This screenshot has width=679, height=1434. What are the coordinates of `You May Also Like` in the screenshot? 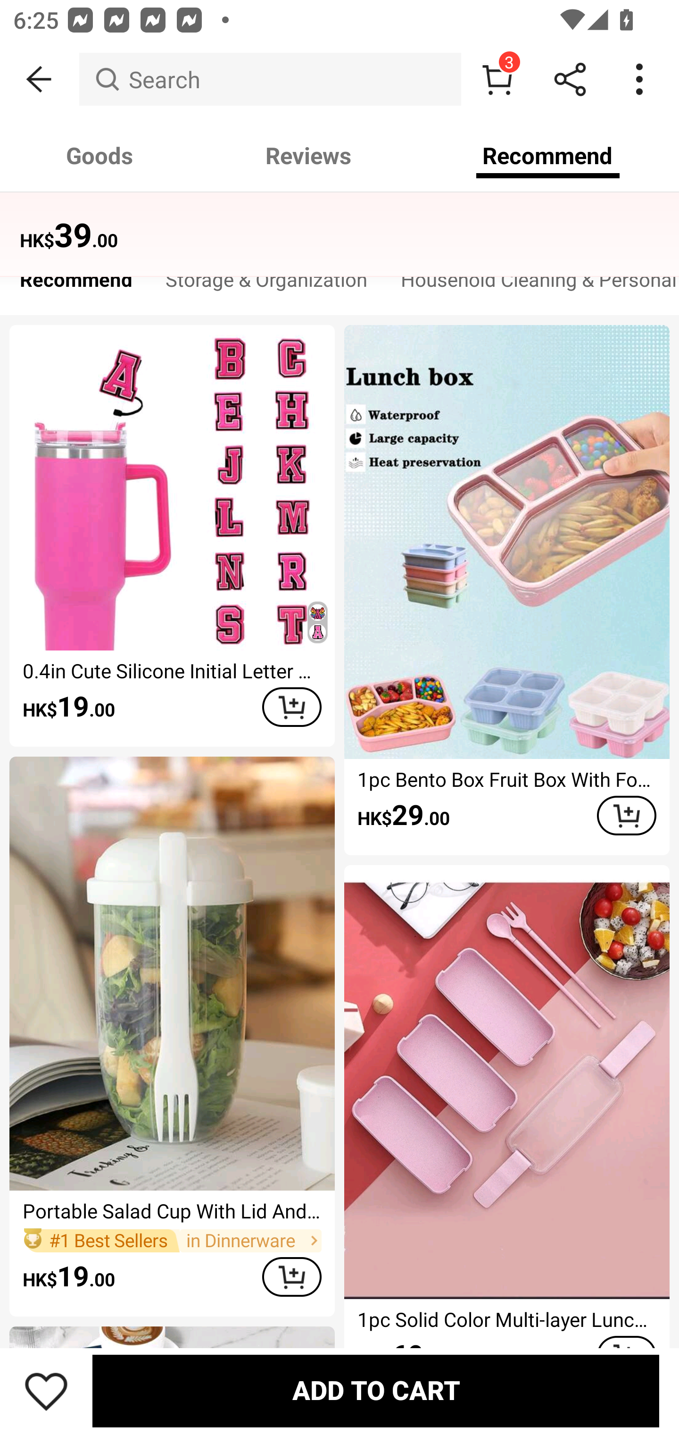 It's located at (339, 224).